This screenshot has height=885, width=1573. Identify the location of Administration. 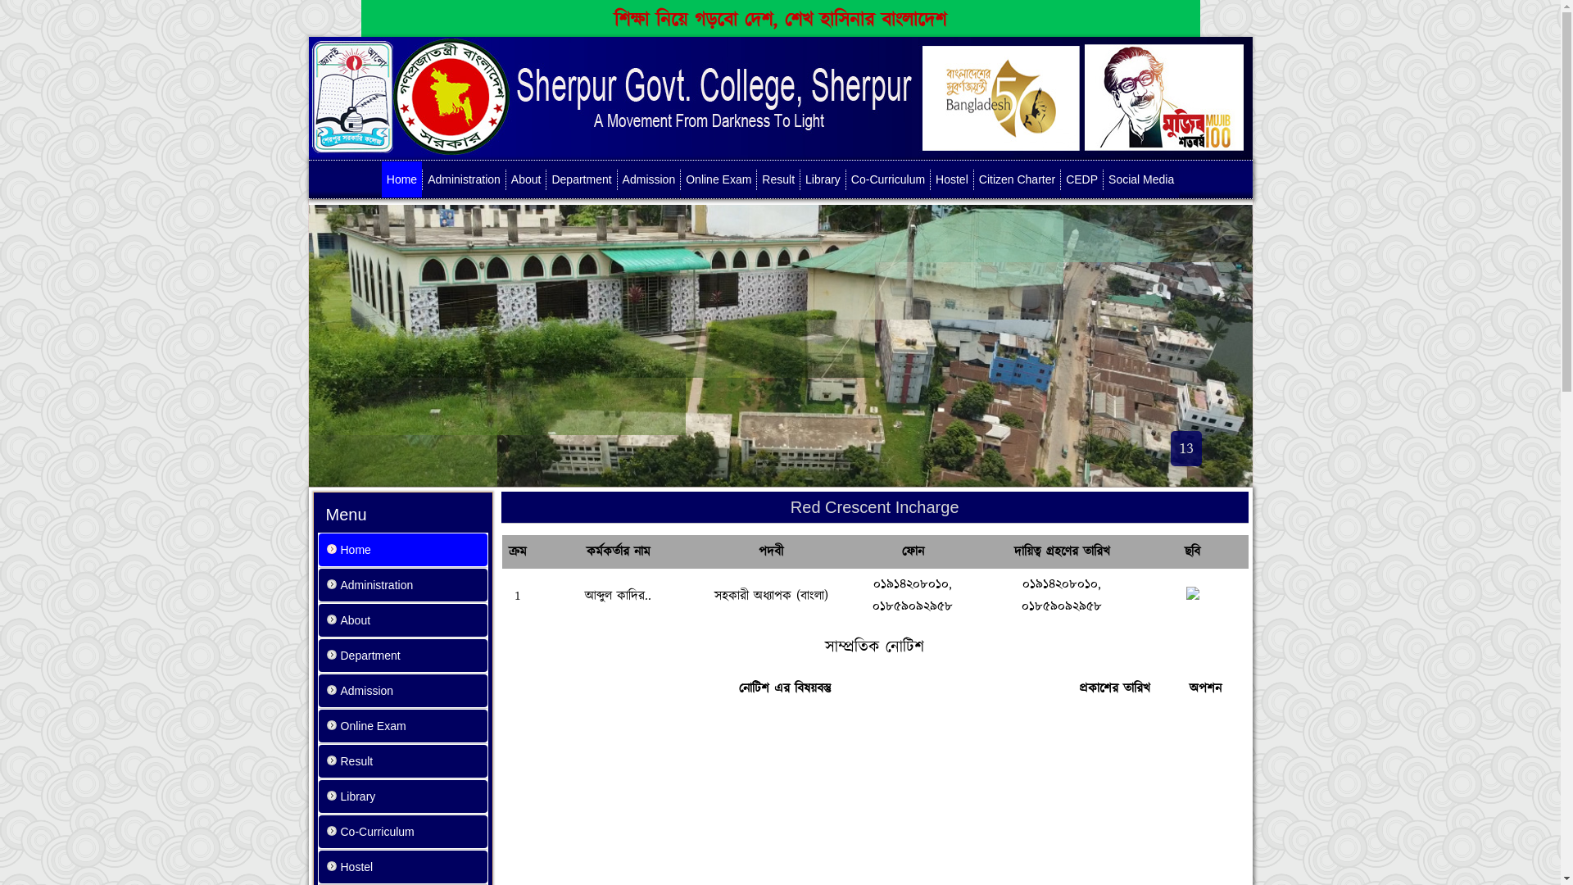
(402, 585).